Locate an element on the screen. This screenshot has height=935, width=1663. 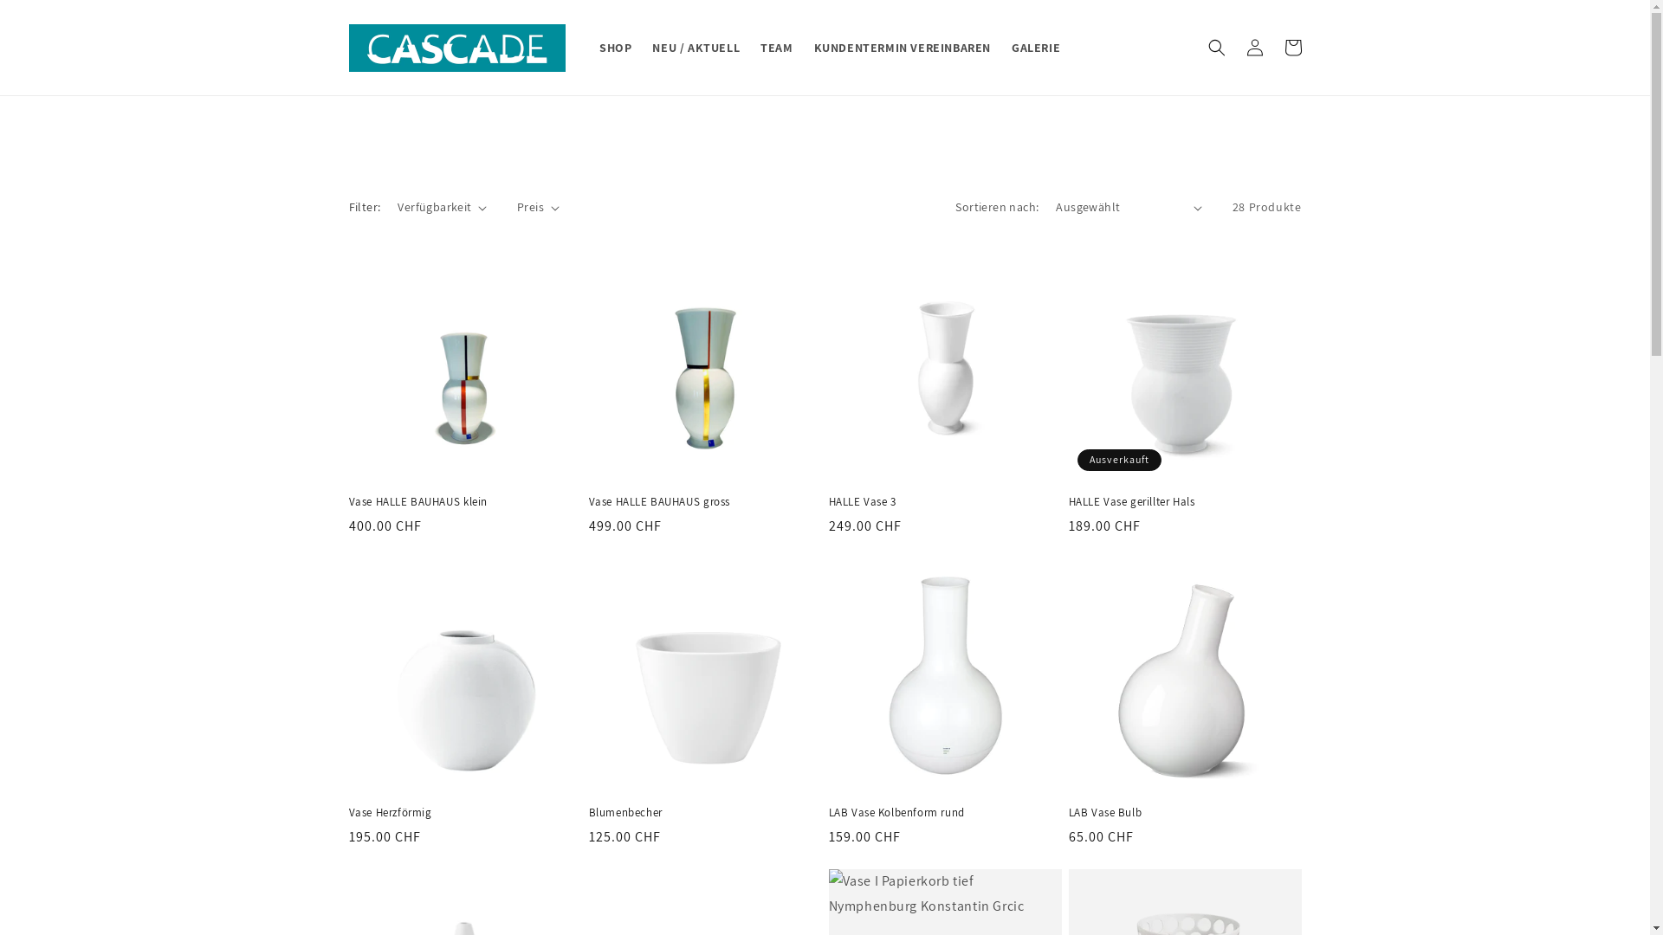
HALLE Vase gerillter Hals is located at coordinates (1185, 502).